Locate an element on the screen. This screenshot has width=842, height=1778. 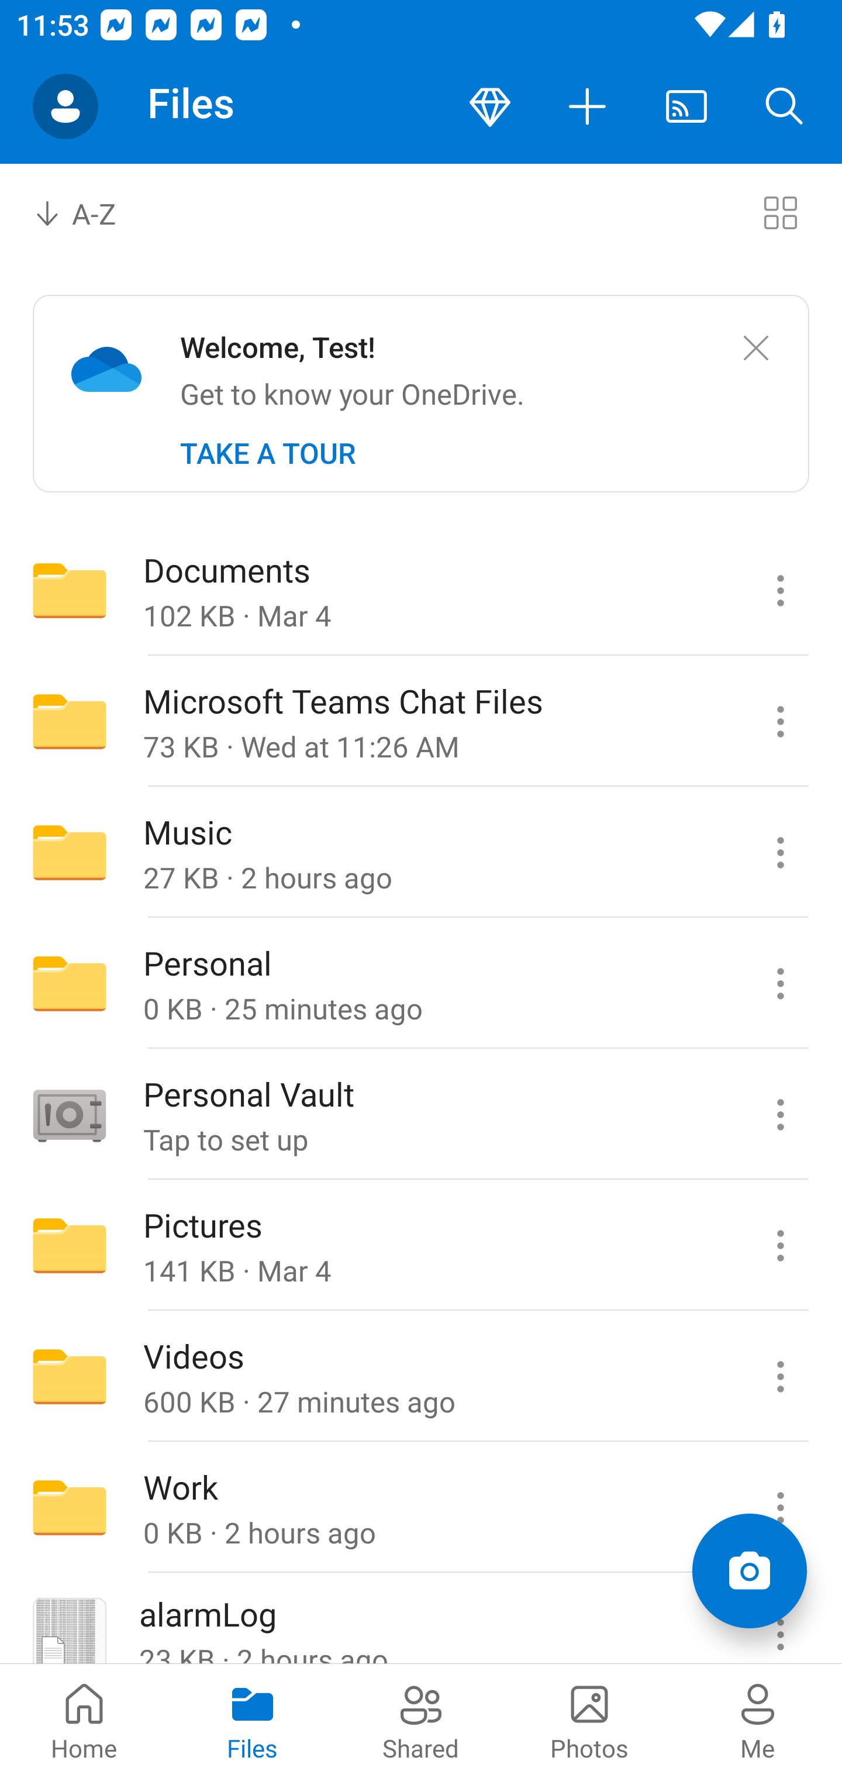
Pictures commands is located at coordinates (780, 1246).